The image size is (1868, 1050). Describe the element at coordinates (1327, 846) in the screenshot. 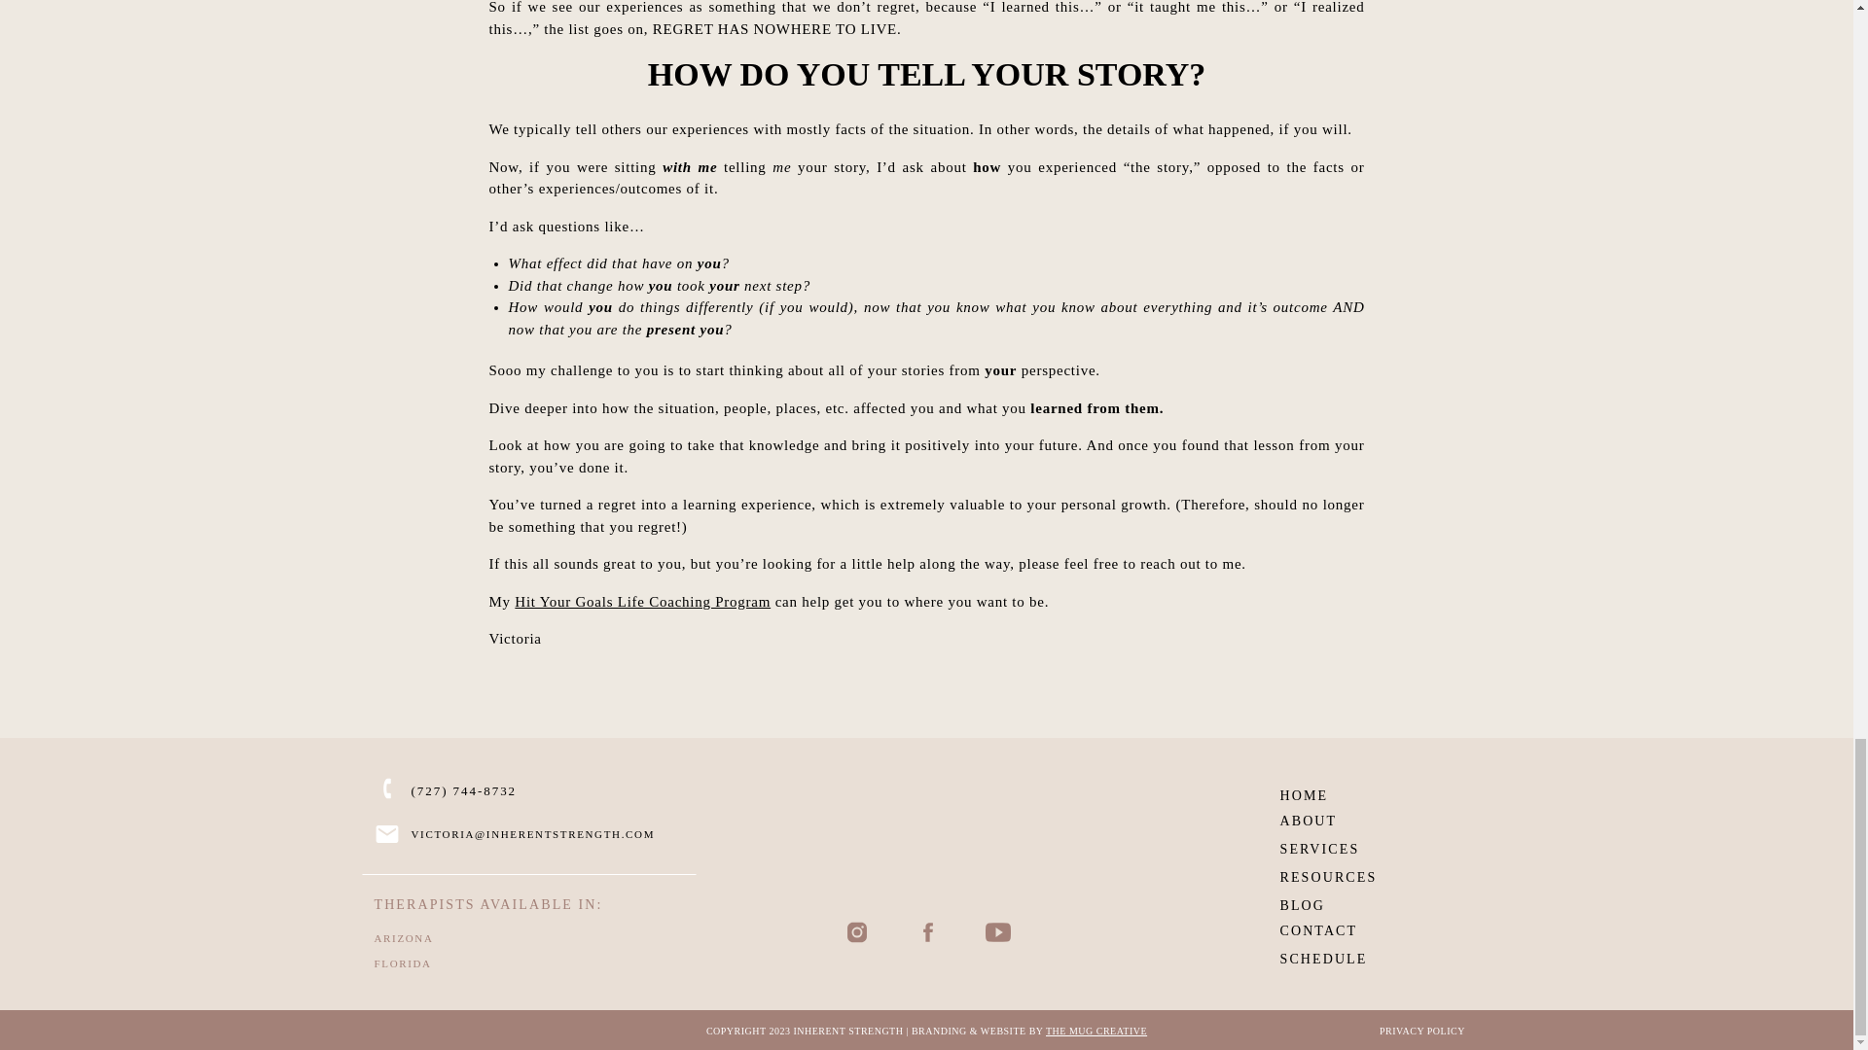

I see `SERVICES` at that location.